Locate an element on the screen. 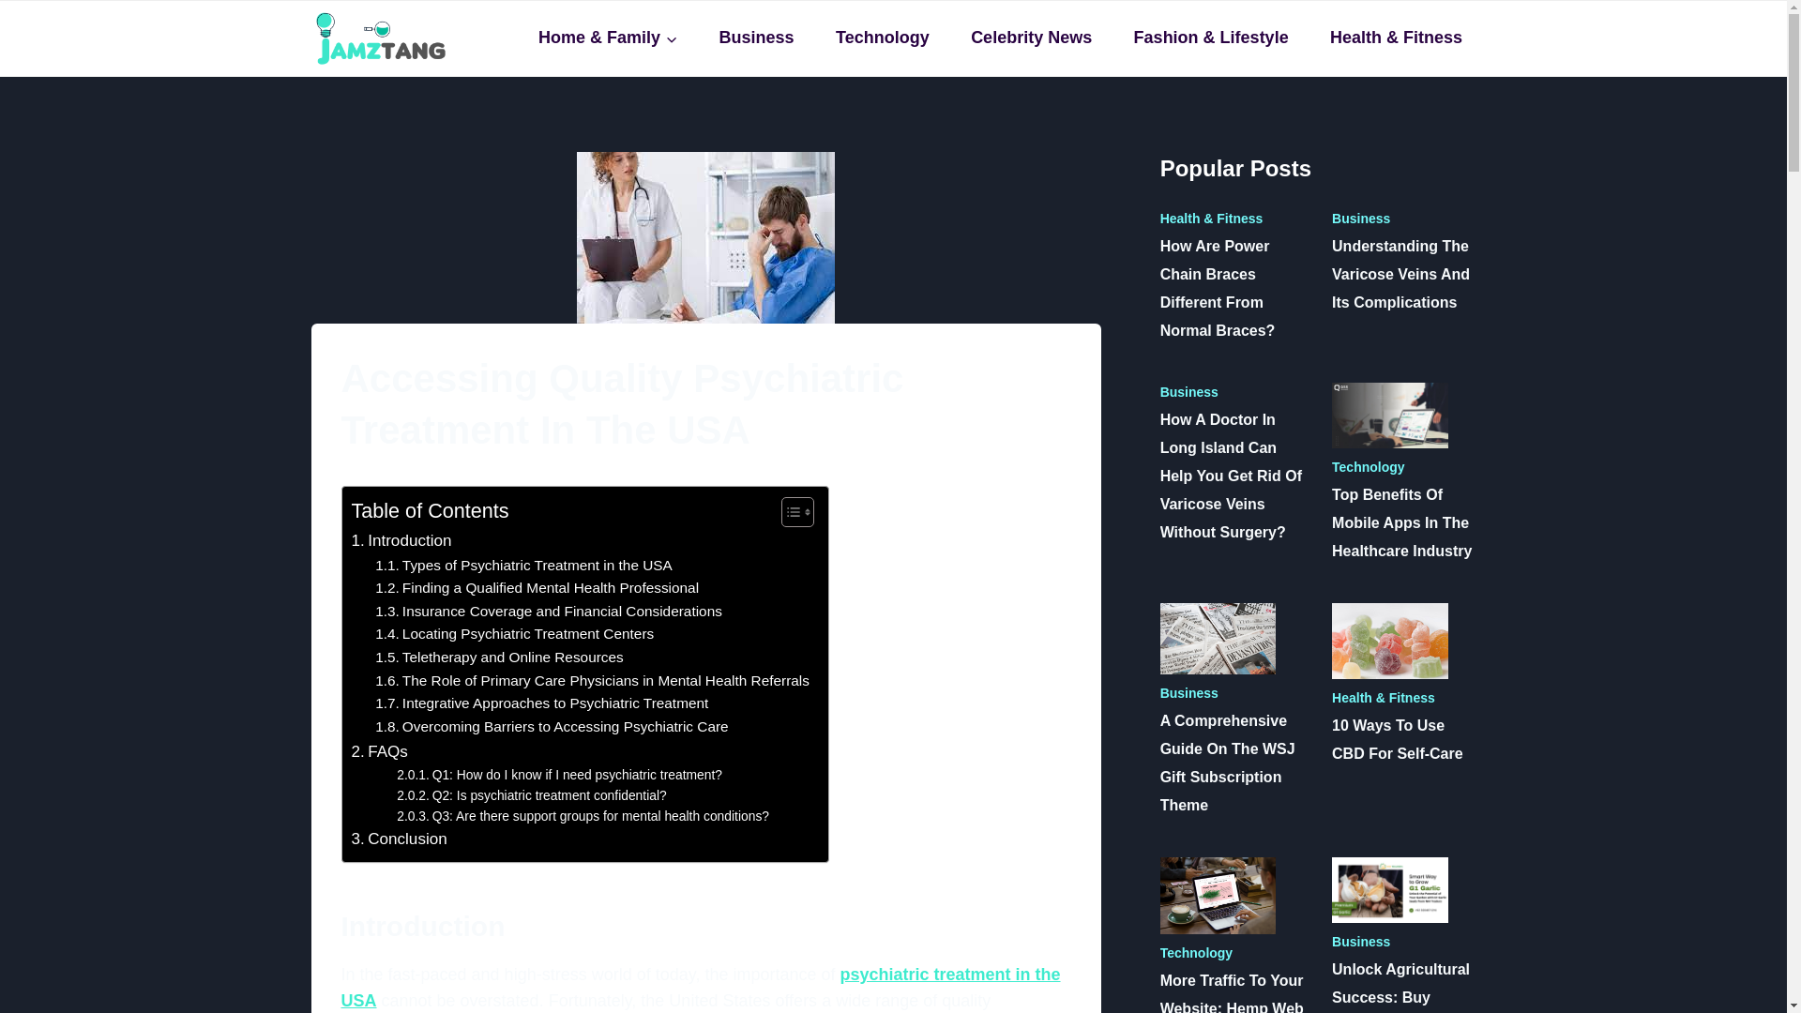 The width and height of the screenshot is (1801, 1013). Accessing Quality Psychiatric Treatment In The Usa is located at coordinates (705, 237).